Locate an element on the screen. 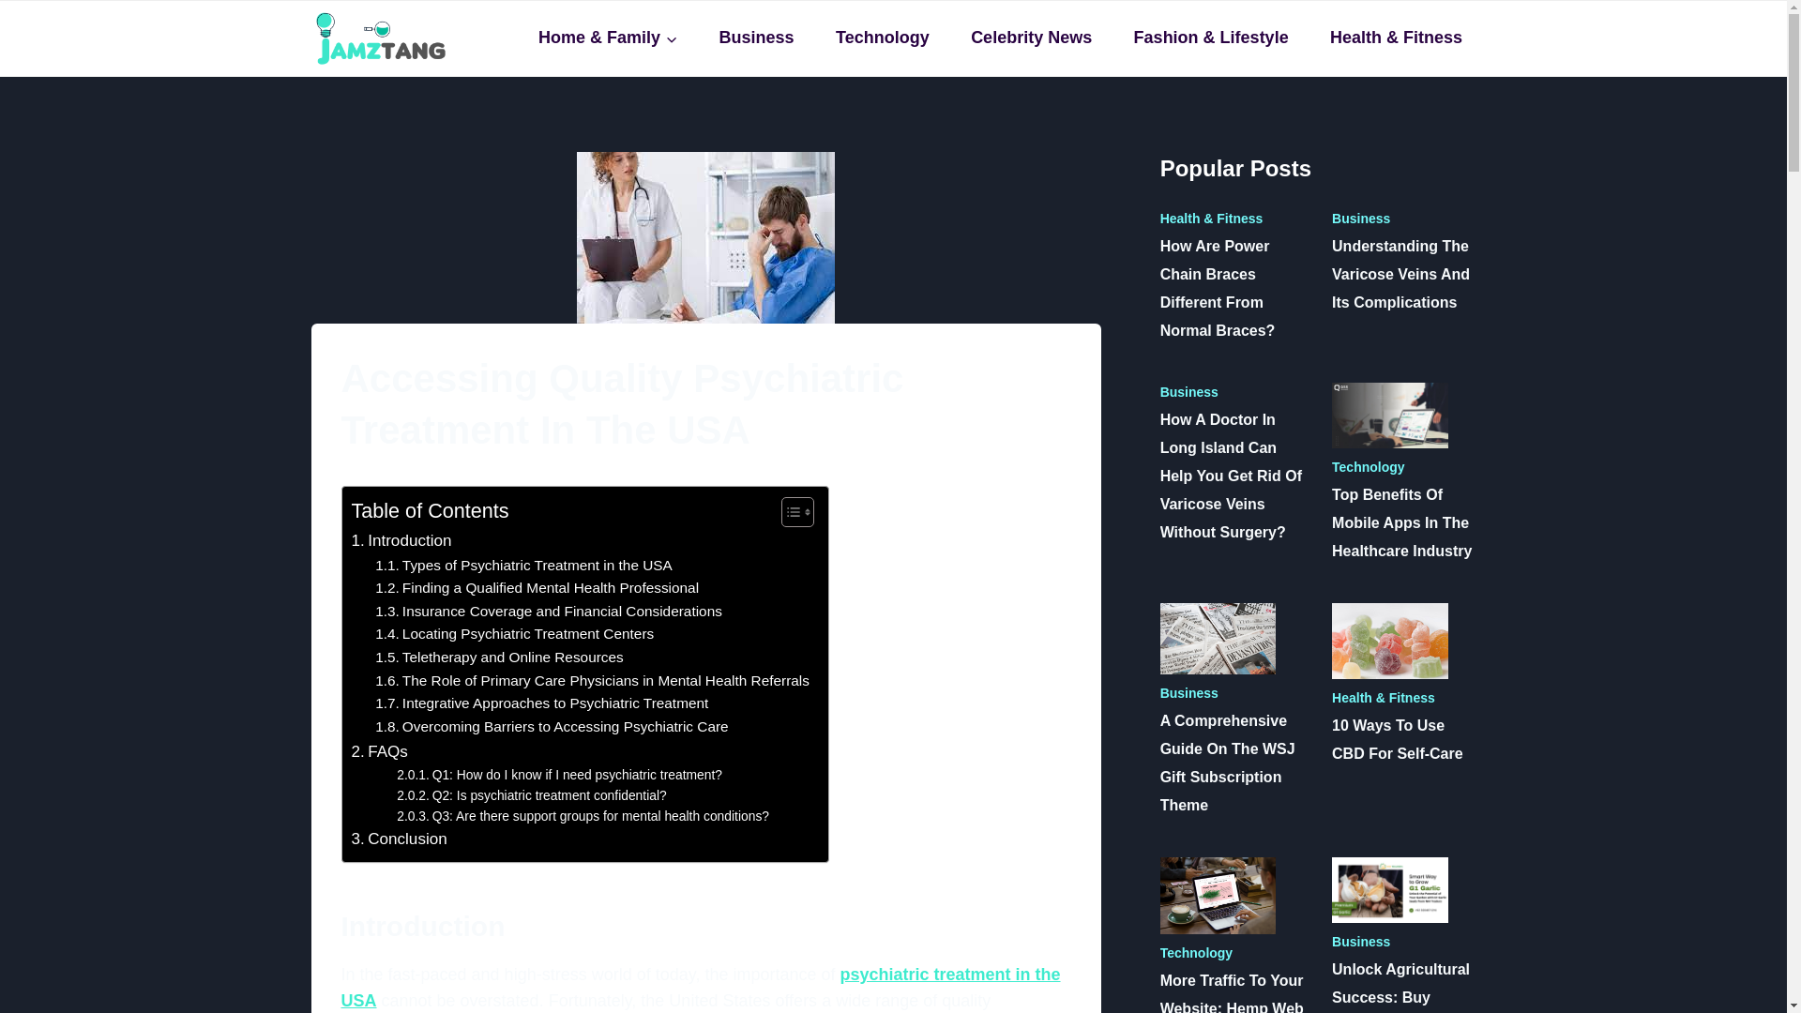 The width and height of the screenshot is (1801, 1013). Accessing Quality Psychiatric Treatment In The Usa is located at coordinates (705, 237).